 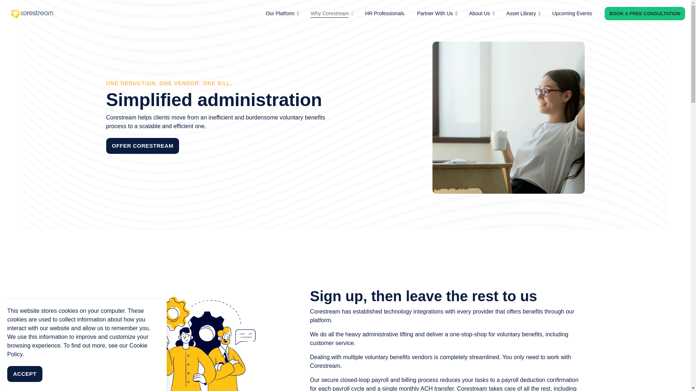 What do you see at coordinates (282, 13) in the screenshot?
I see `Our Platform` at bounding box center [282, 13].